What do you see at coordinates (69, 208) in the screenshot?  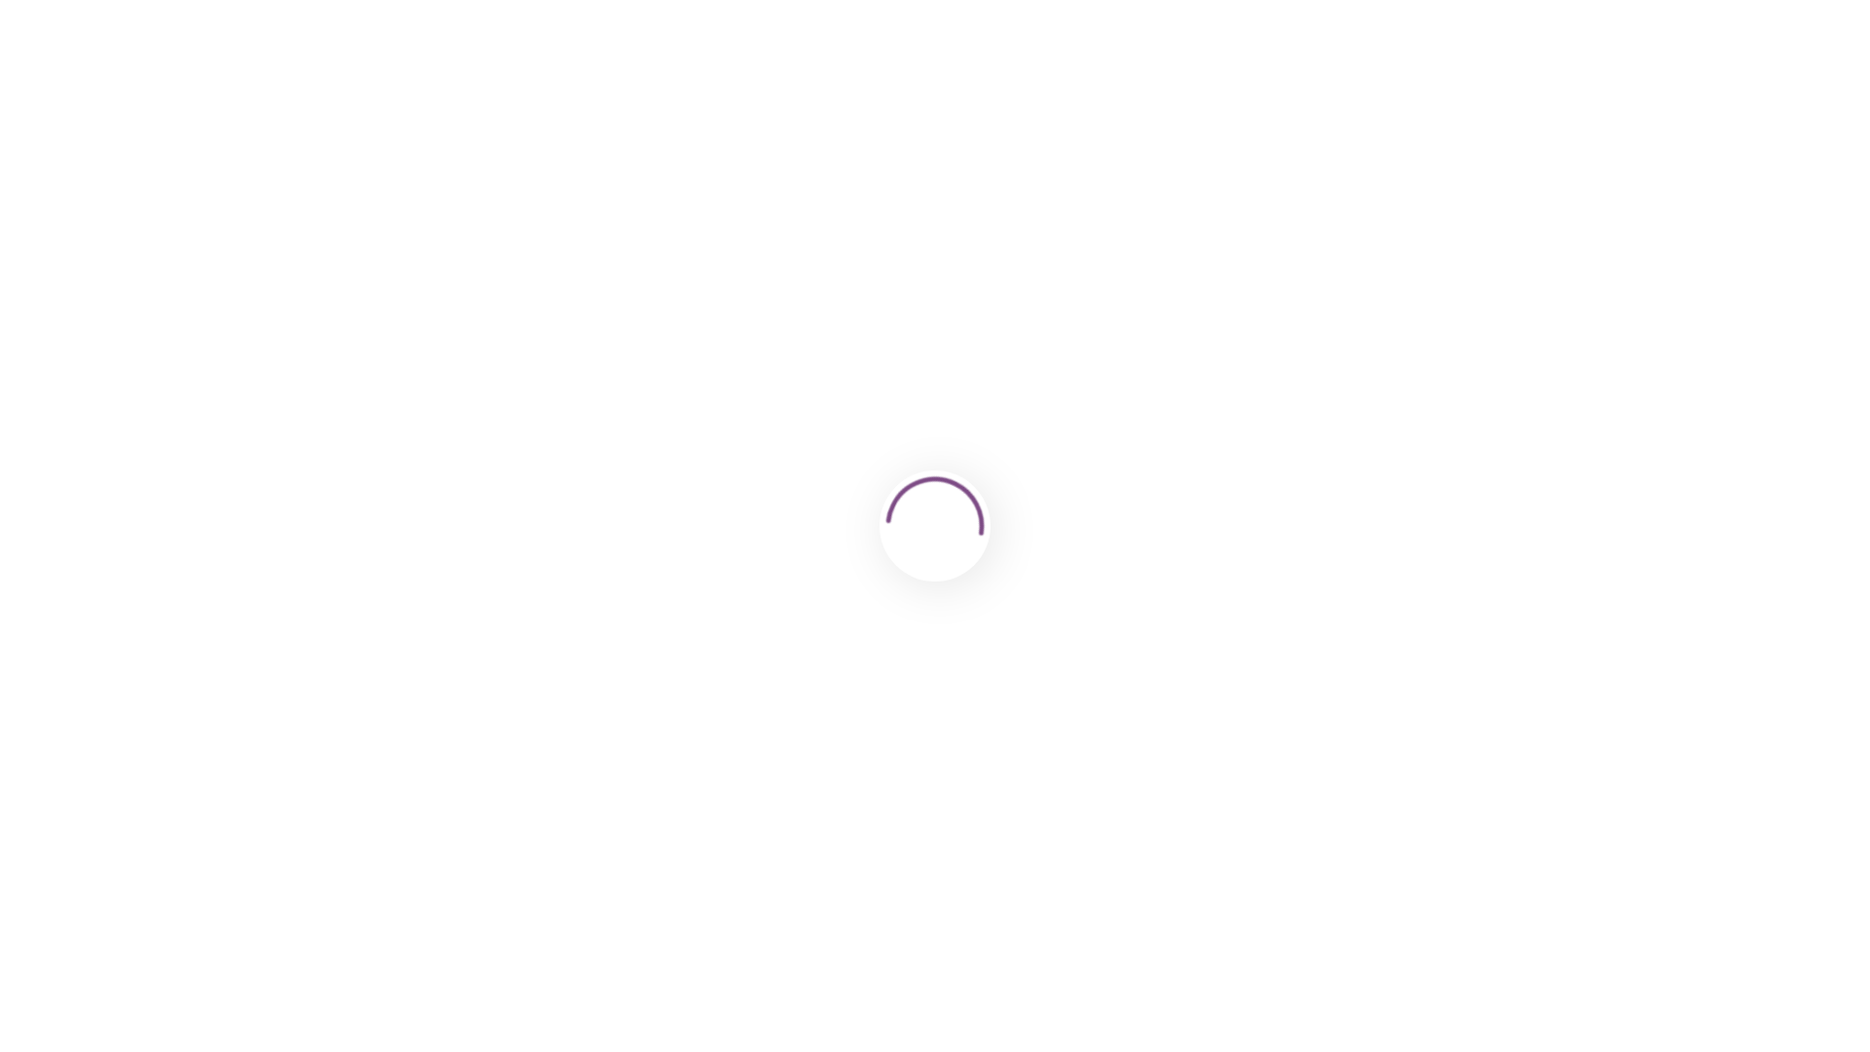 I see `Home` at bounding box center [69, 208].